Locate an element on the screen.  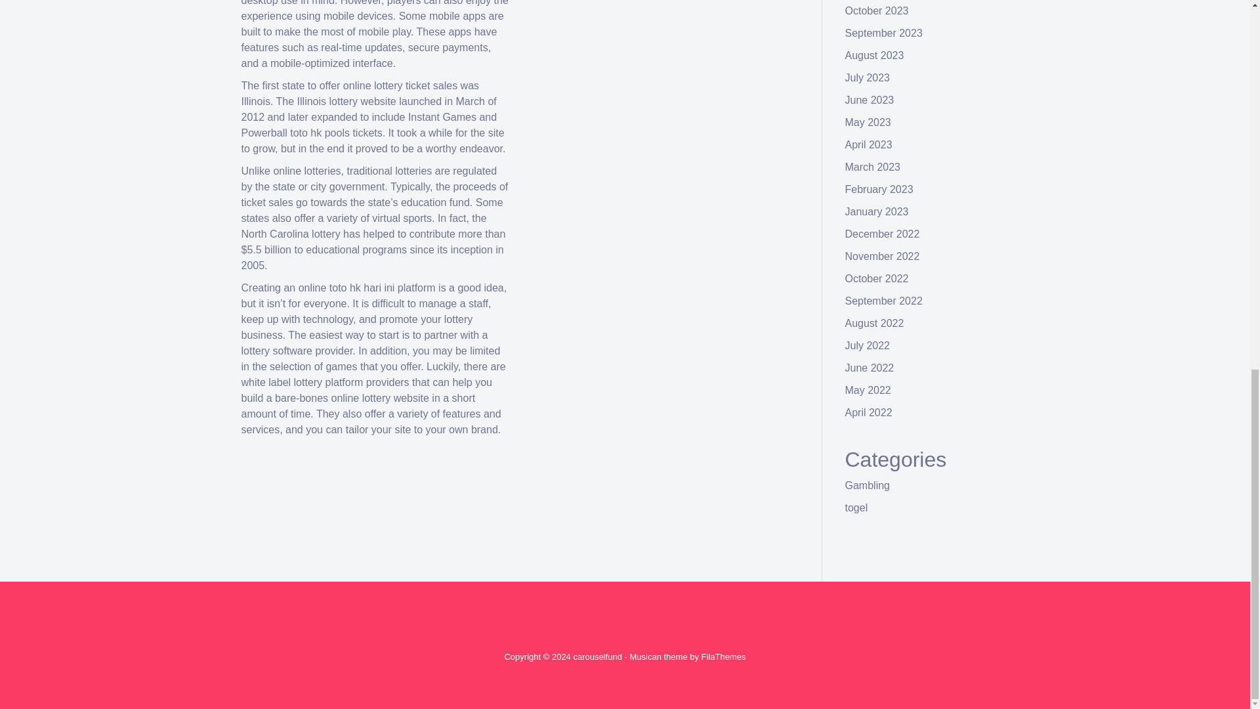
May 2023 is located at coordinates (868, 122).